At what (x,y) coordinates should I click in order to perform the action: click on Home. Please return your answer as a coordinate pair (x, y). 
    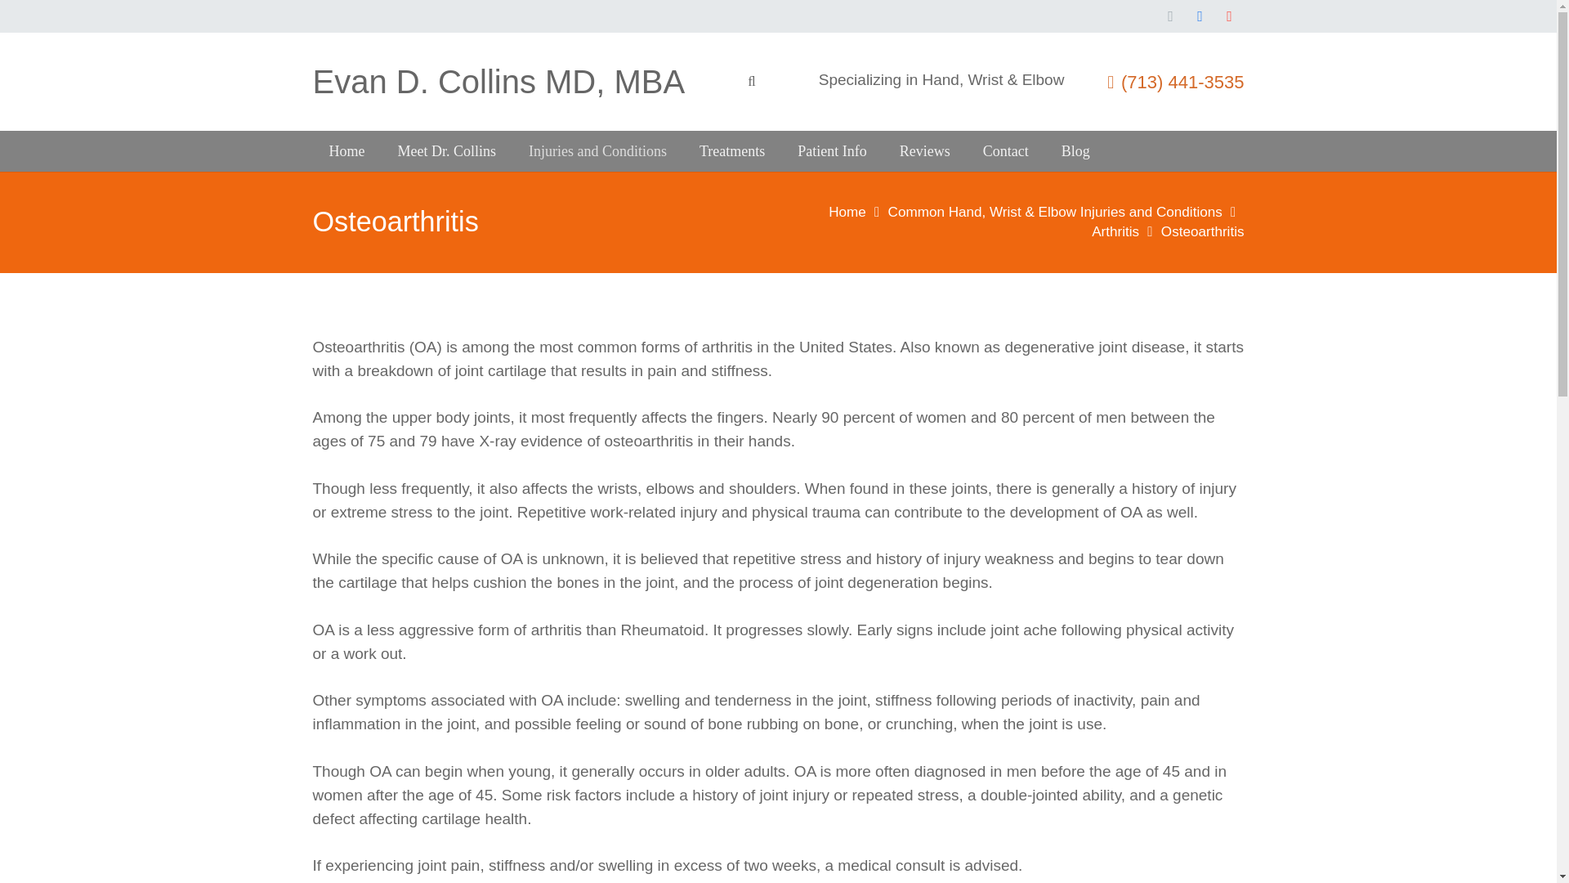
    Looking at the image, I should click on (847, 211).